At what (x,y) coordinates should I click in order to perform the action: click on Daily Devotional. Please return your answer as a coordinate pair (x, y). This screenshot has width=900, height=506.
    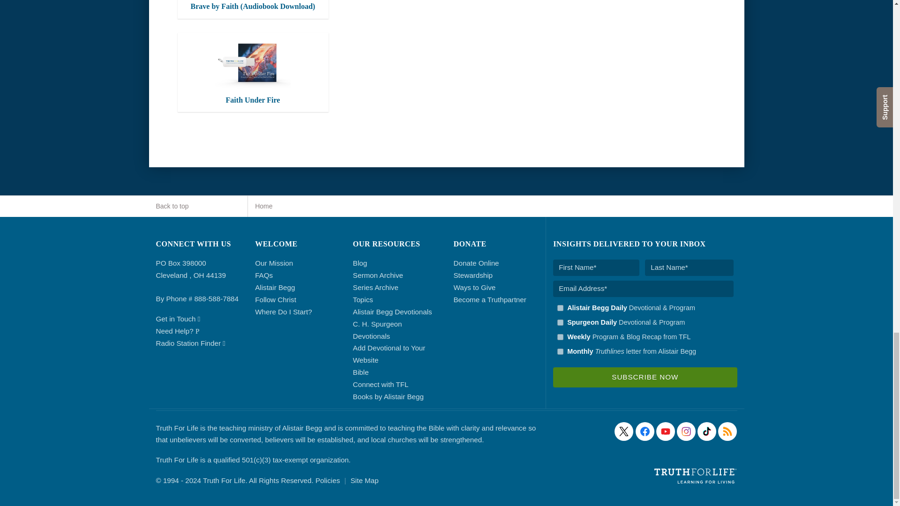
    Looking at the image, I should click on (560, 322).